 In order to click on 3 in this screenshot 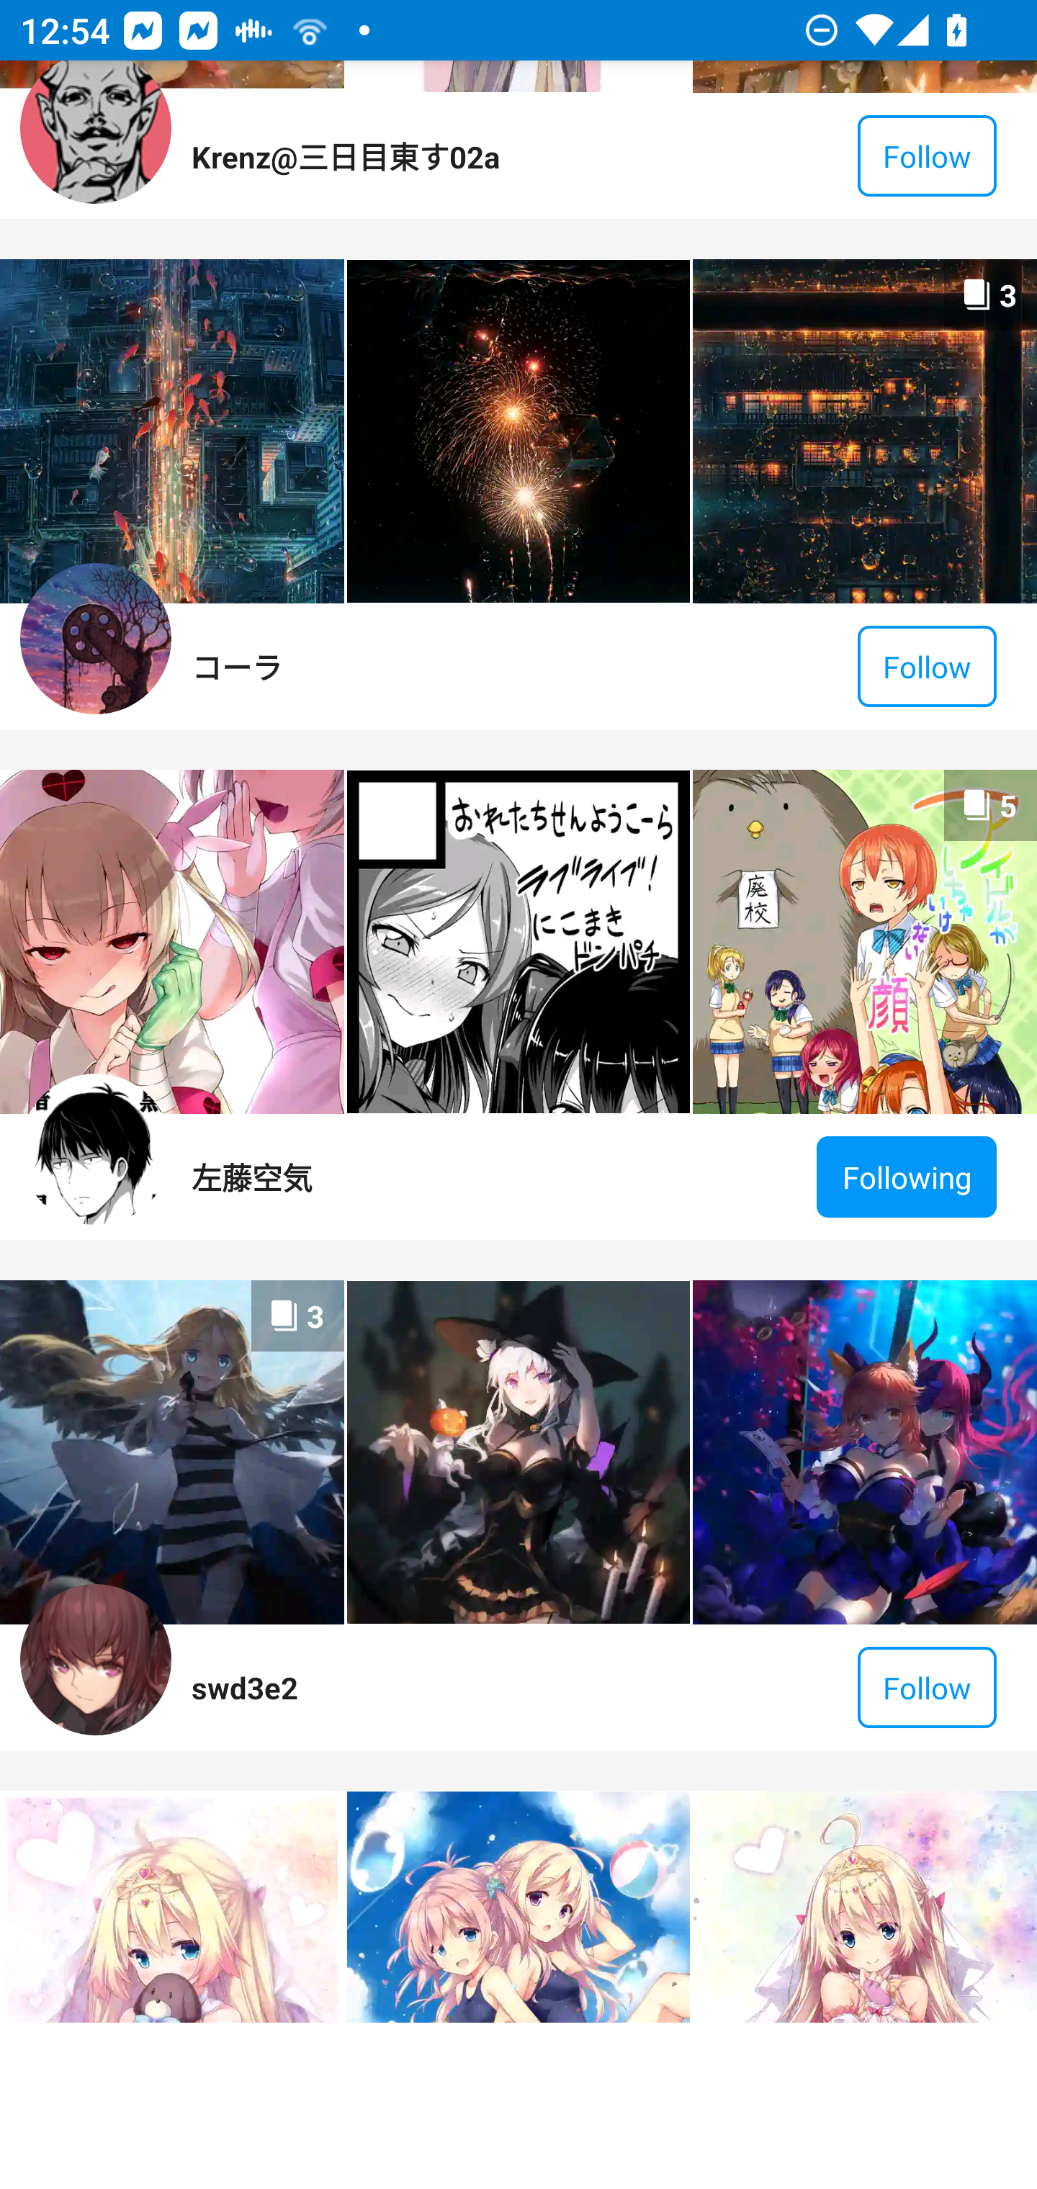, I will do `click(864, 431)`.